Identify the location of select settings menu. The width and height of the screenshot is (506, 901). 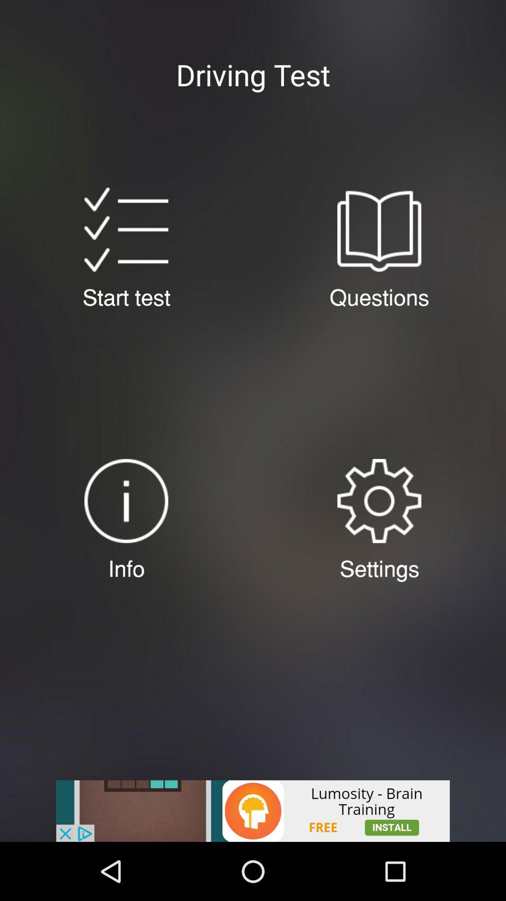
(379, 501).